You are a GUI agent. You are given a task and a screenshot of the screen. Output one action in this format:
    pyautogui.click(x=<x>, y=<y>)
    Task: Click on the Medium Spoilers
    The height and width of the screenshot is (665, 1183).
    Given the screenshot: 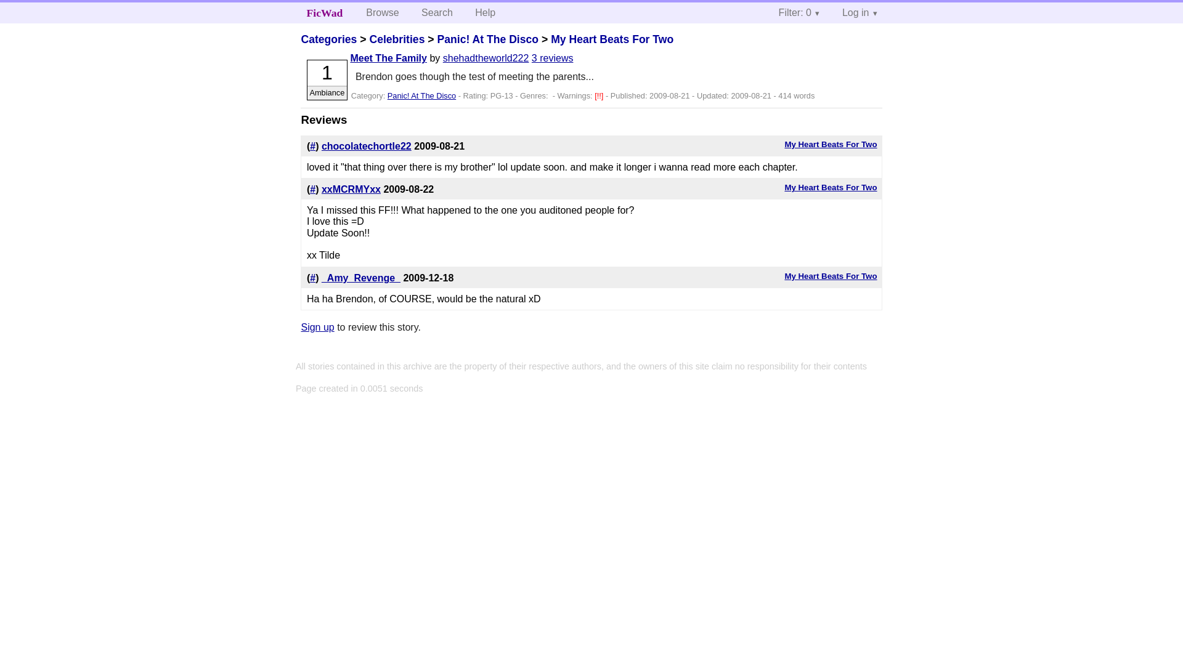 What is the action you would take?
    pyautogui.click(x=600, y=95)
    